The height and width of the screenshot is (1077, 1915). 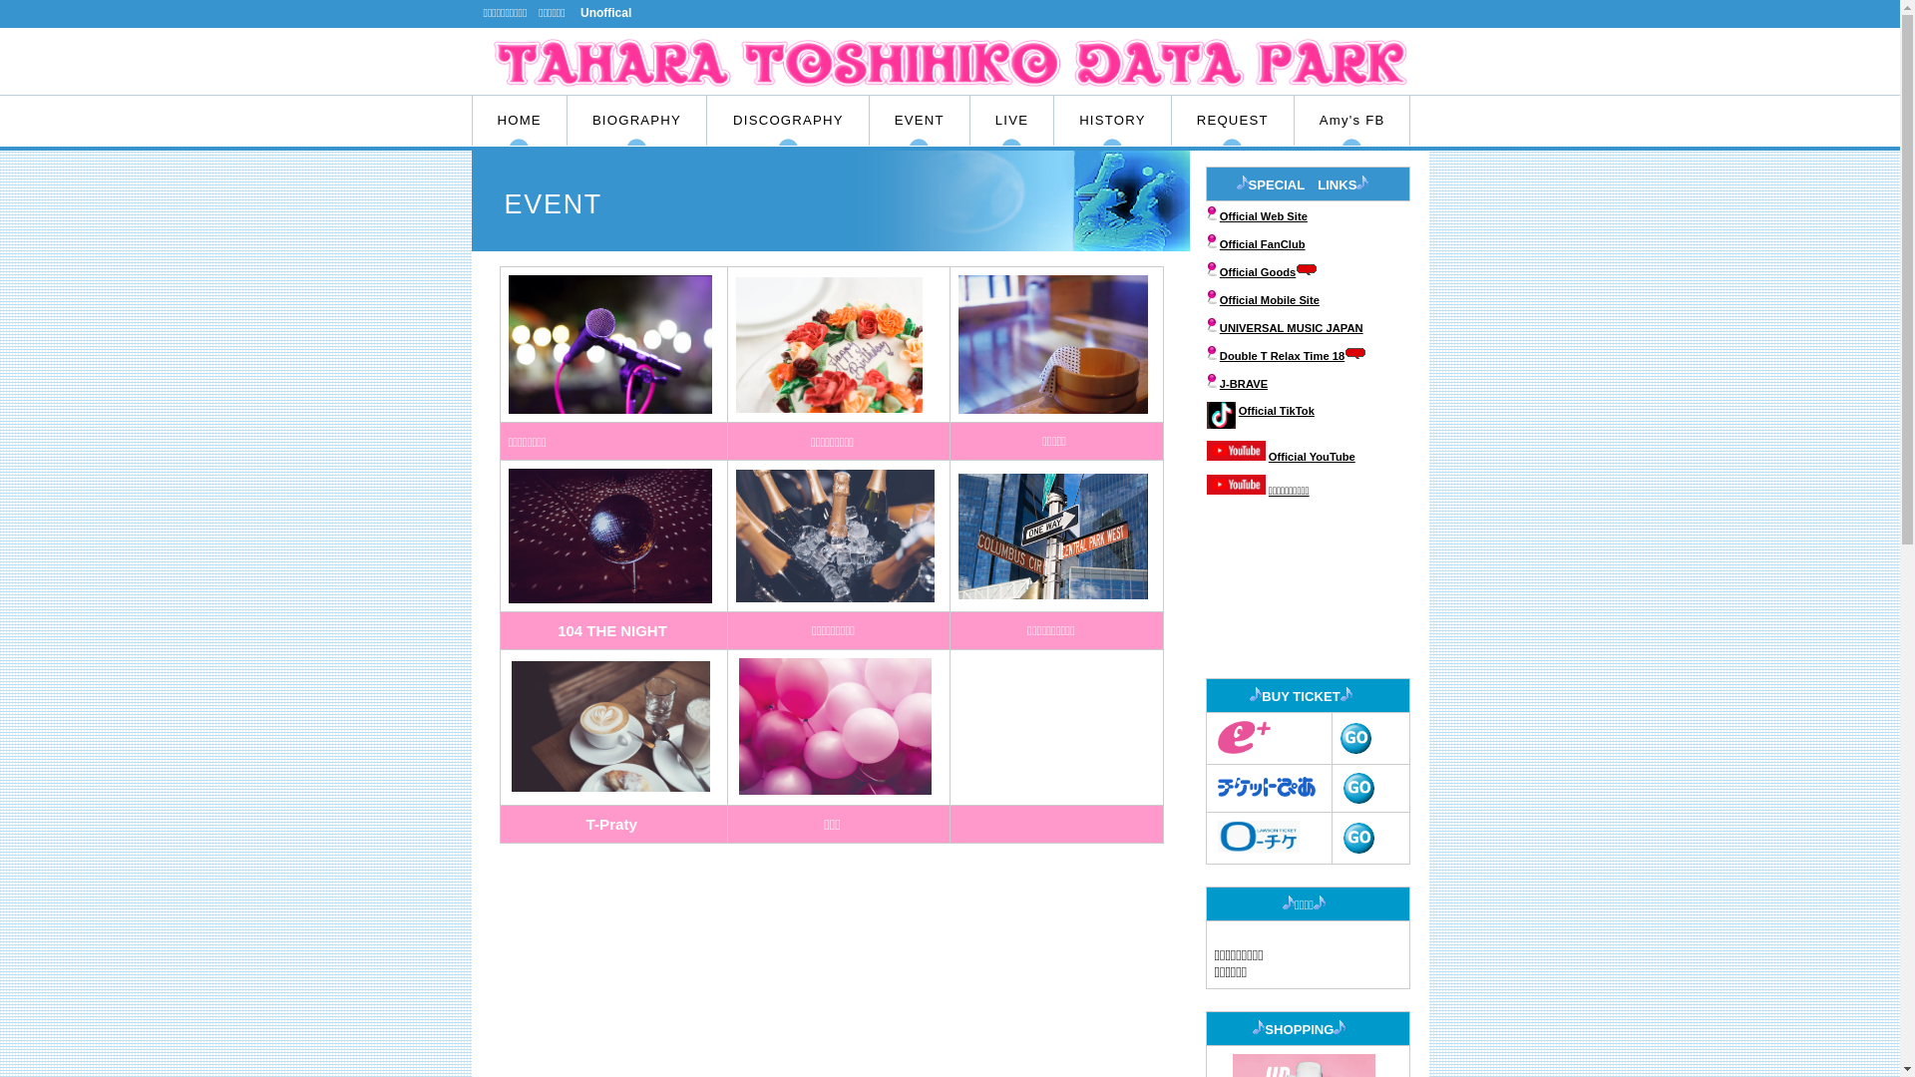 I want to click on HOME, so click(x=520, y=120).